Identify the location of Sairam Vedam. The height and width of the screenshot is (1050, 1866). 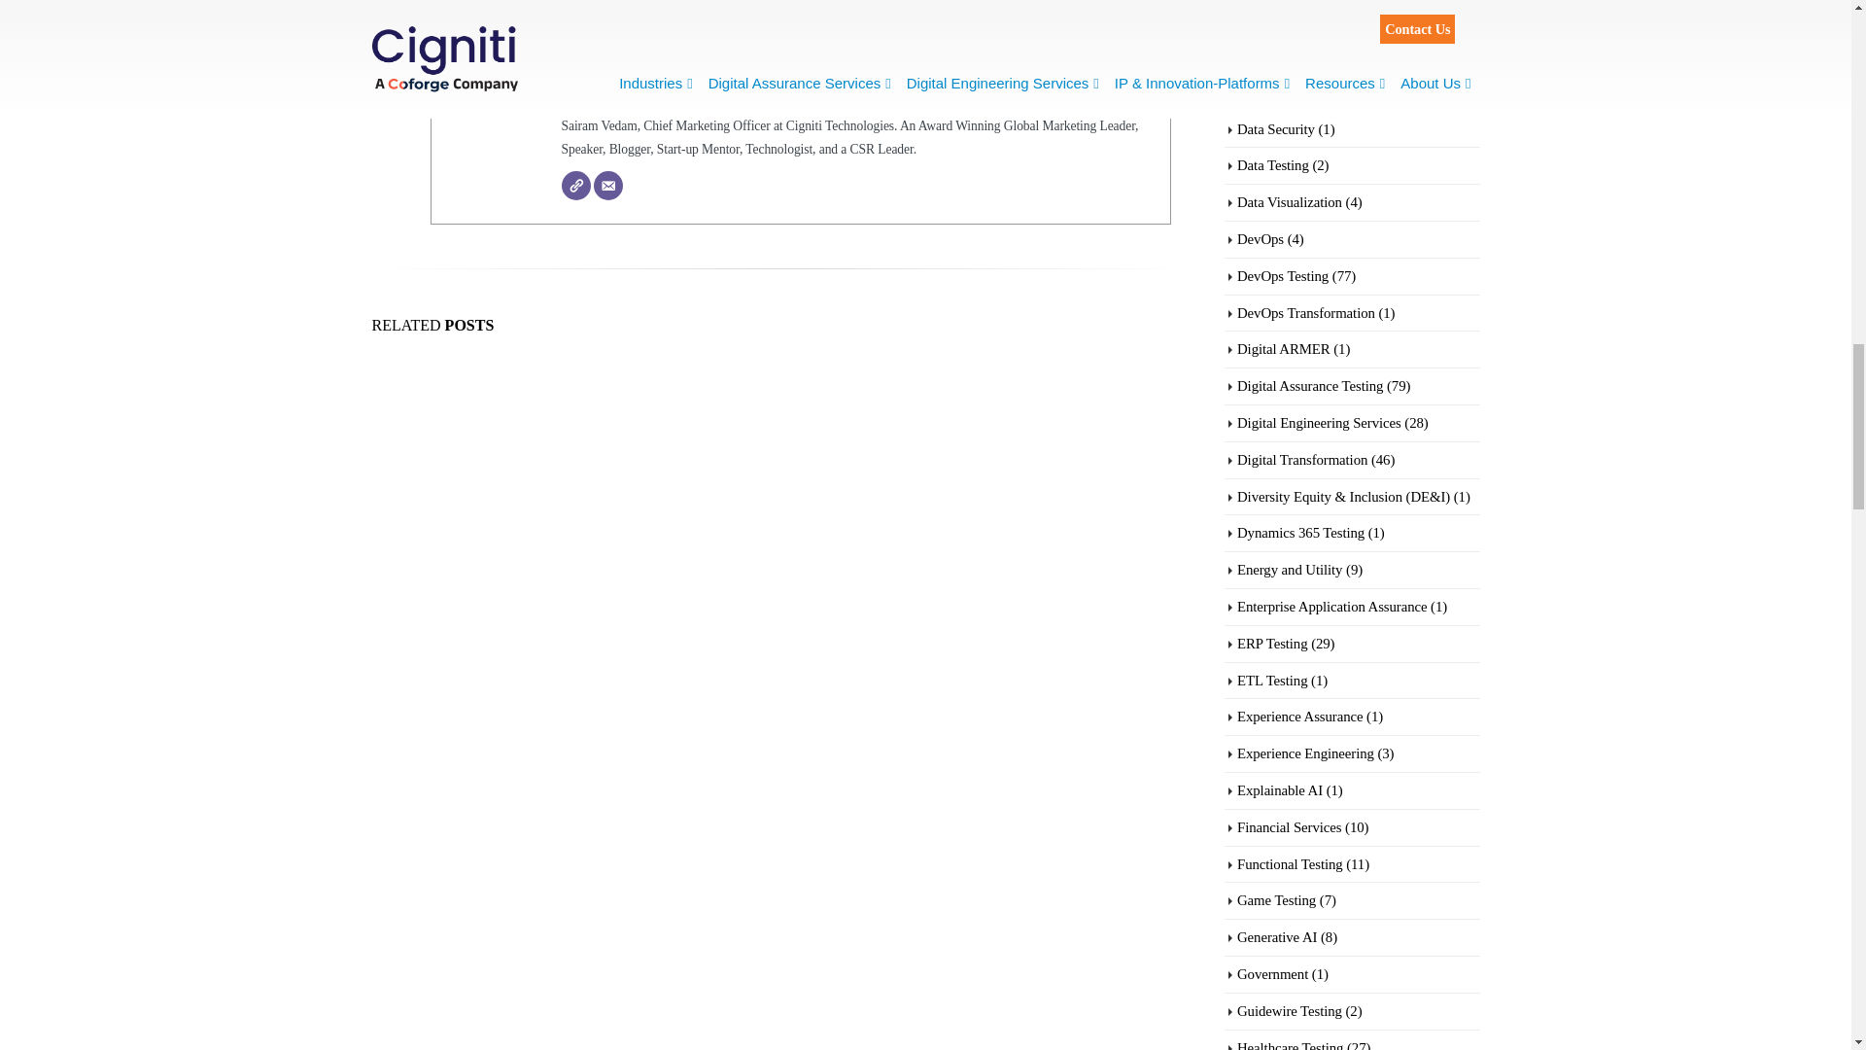
(615, 91).